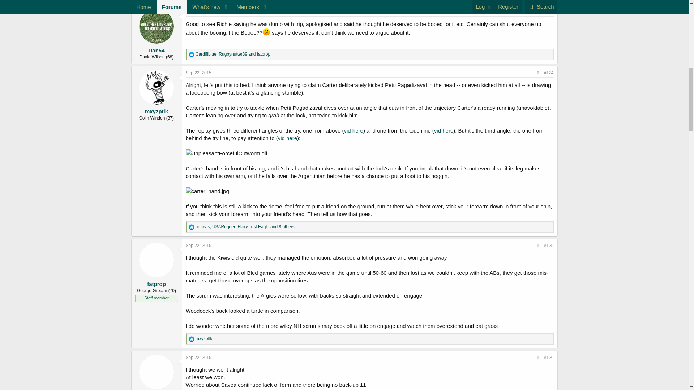 The image size is (694, 390). I want to click on Sep 22, 2015 at 5:32 AM, so click(199, 12).